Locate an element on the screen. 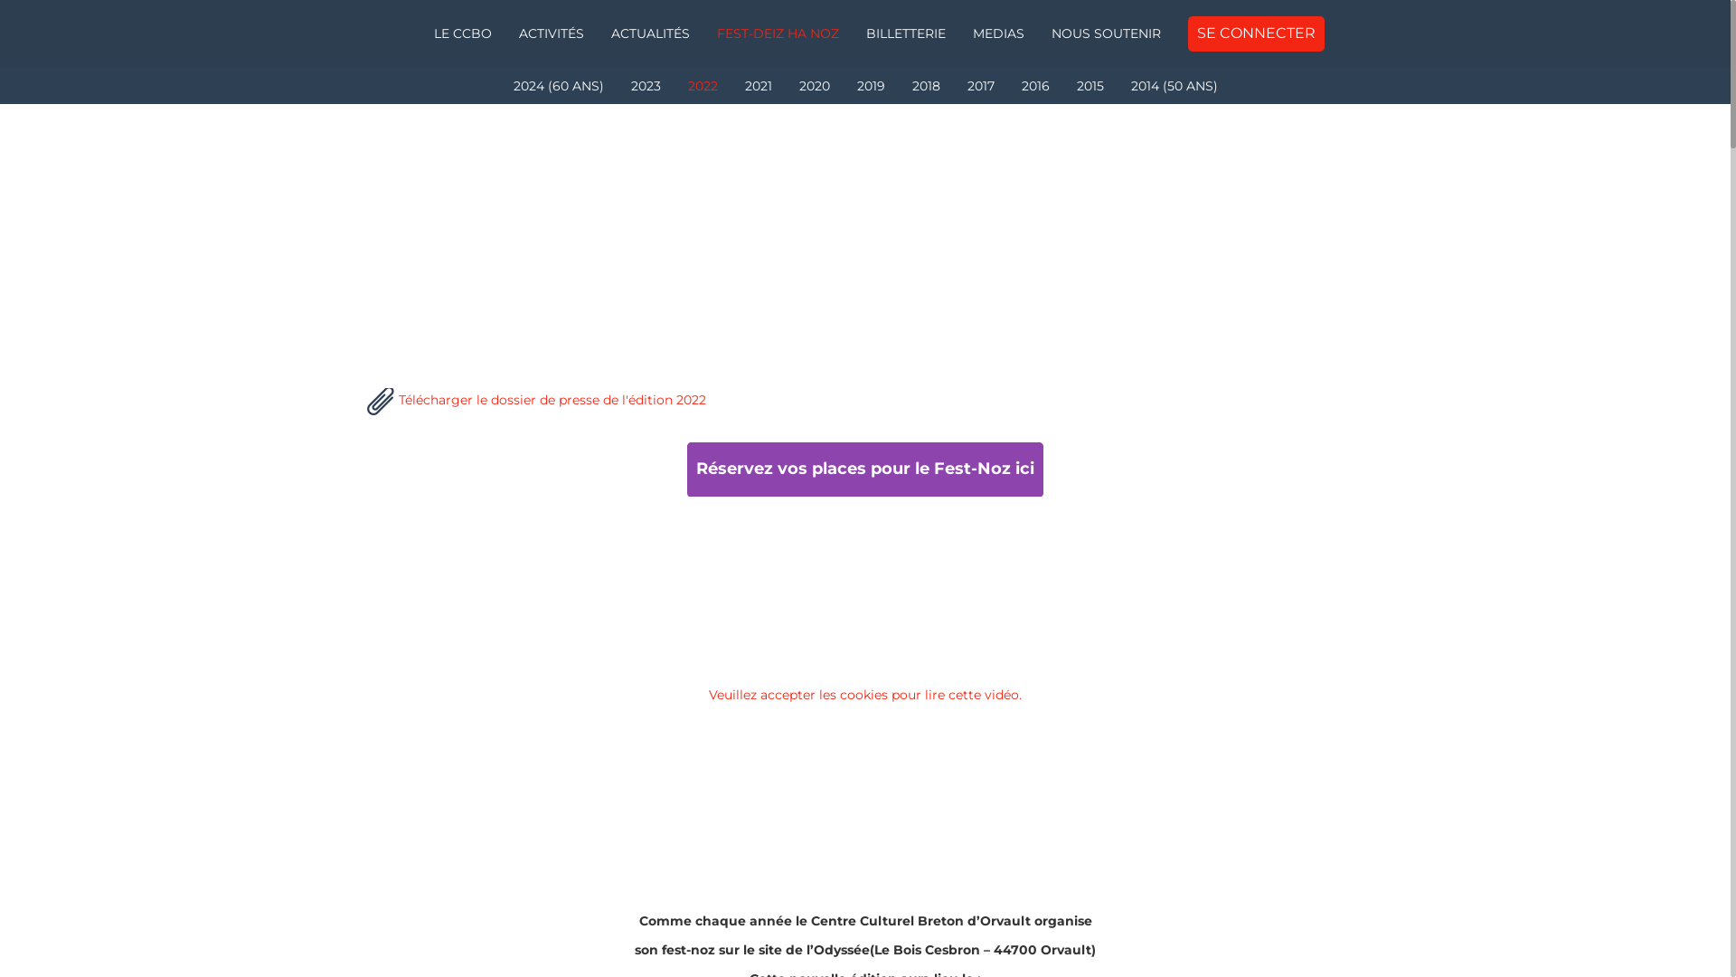 The width and height of the screenshot is (1736, 977). SE CONNECTER is located at coordinates (1255, 34).